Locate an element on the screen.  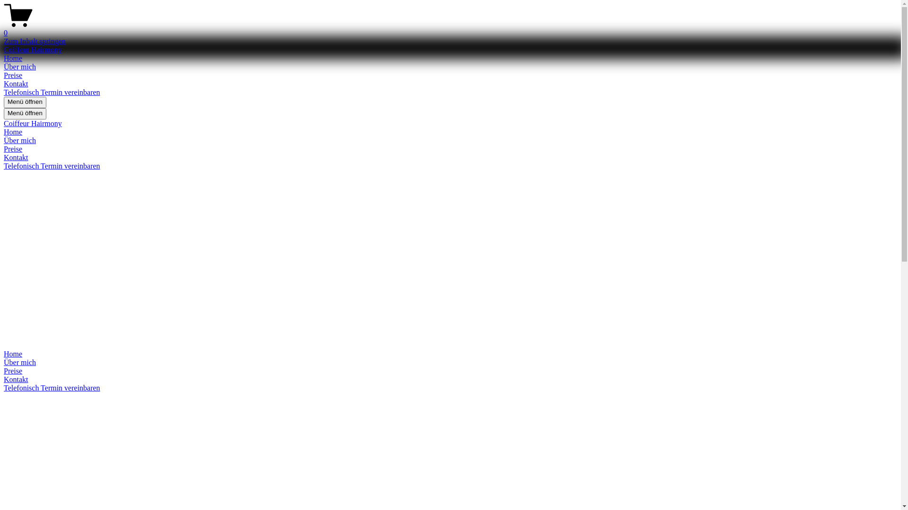
0 is located at coordinates (450, 29).